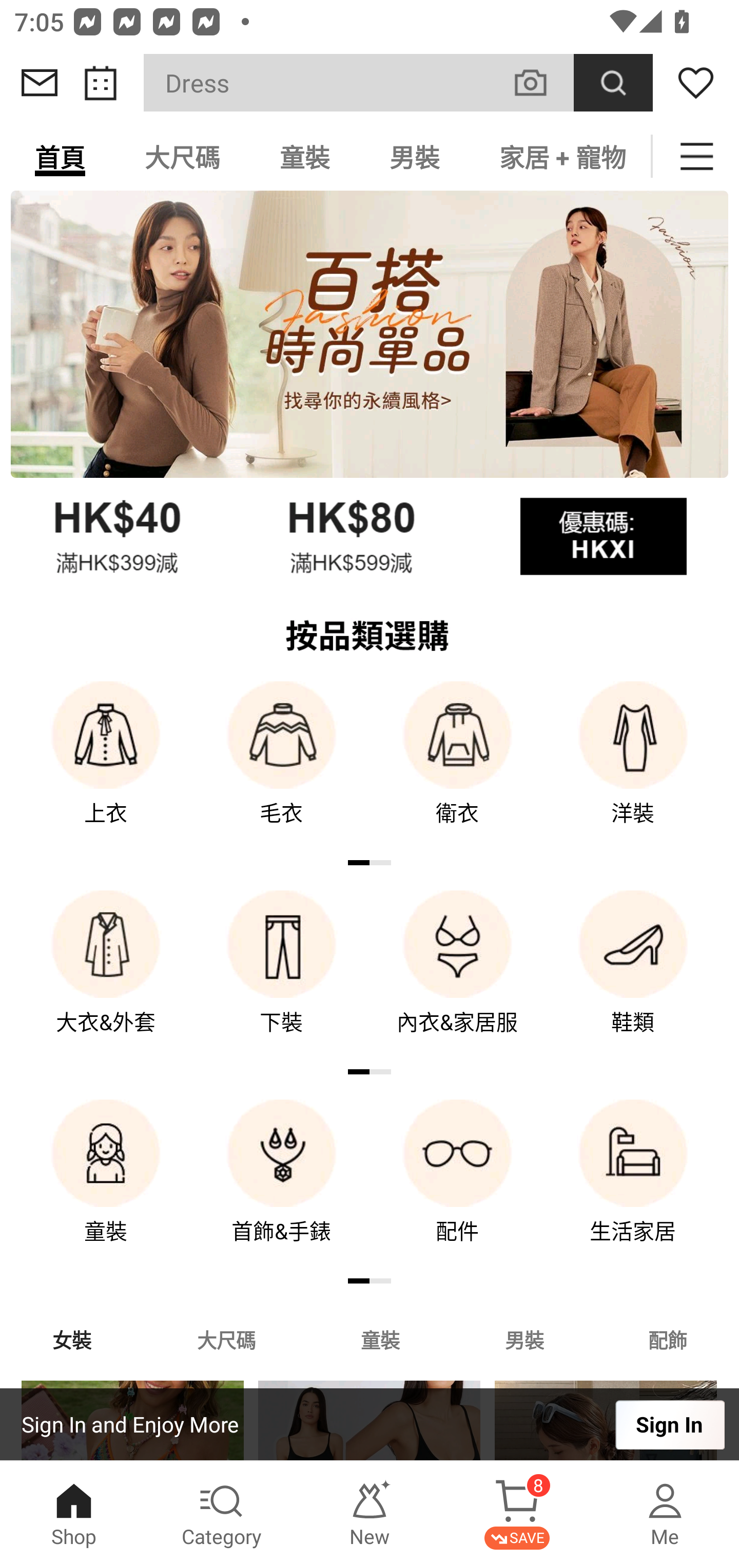  What do you see at coordinates (517, 1512) in the screenshot?
I see `Cart 8 SAVE` at bounding box center [517, 1512].